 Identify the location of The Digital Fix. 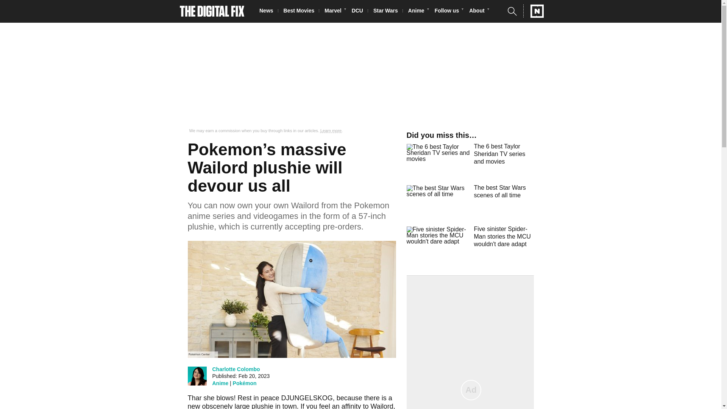
(212, 11).